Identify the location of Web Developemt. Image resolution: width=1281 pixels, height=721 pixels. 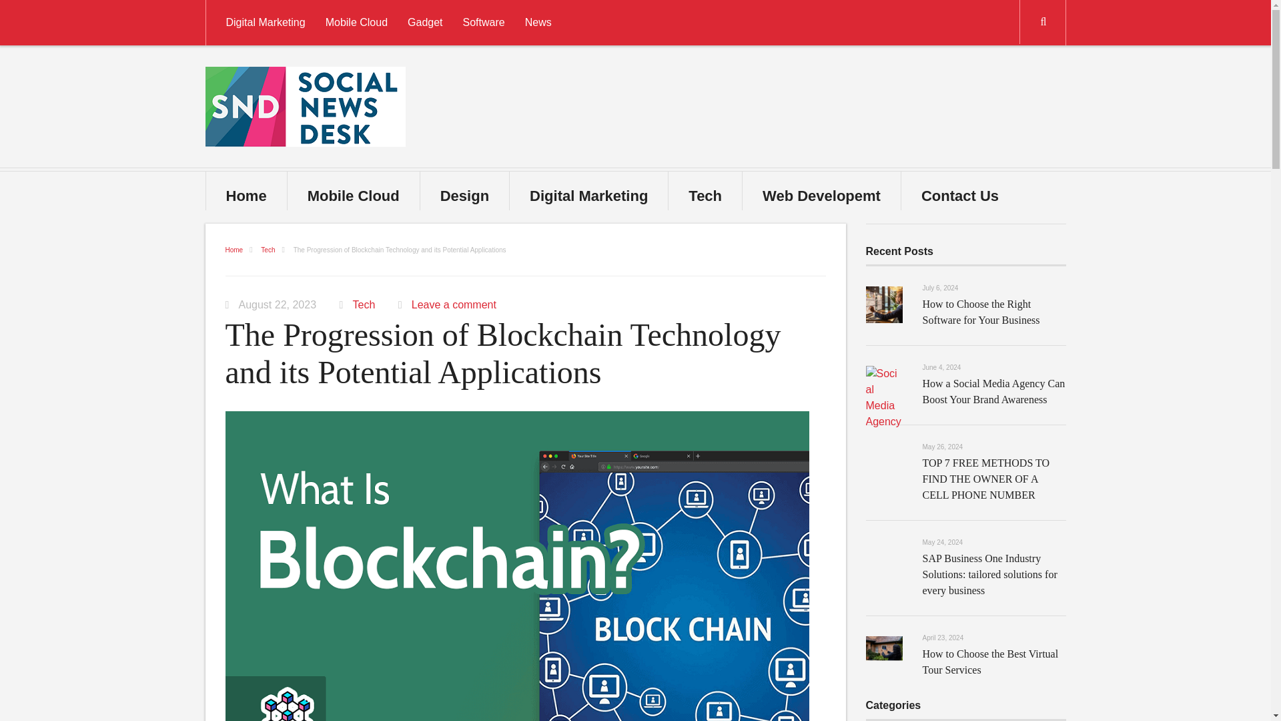
(821, 191).